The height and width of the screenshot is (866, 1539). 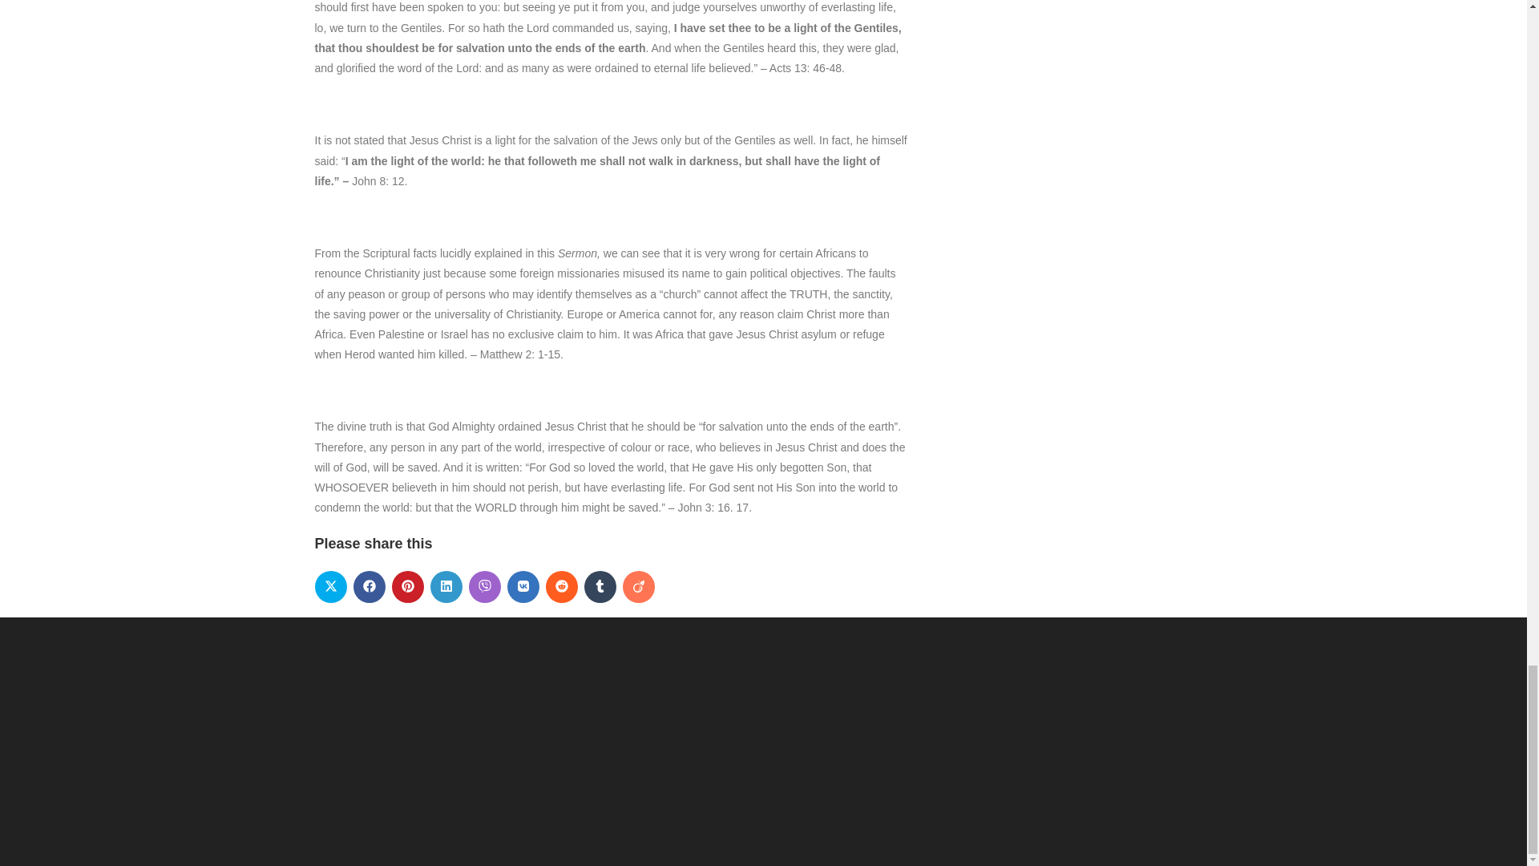 What do you see at coordinates (407, 586) in the screenshot?
I see `Share on Pinterest` at bounding box center [407, 586].